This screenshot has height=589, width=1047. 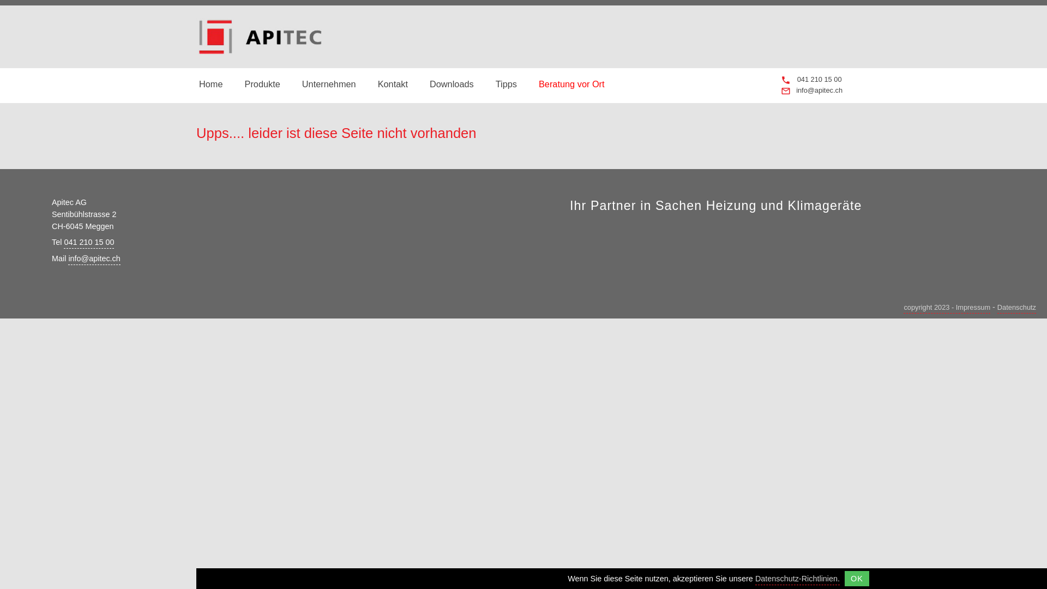 What do you see at coordinates (452, 84) in the screenshot?
I see `Downloads` at bounding box center [452, 84].